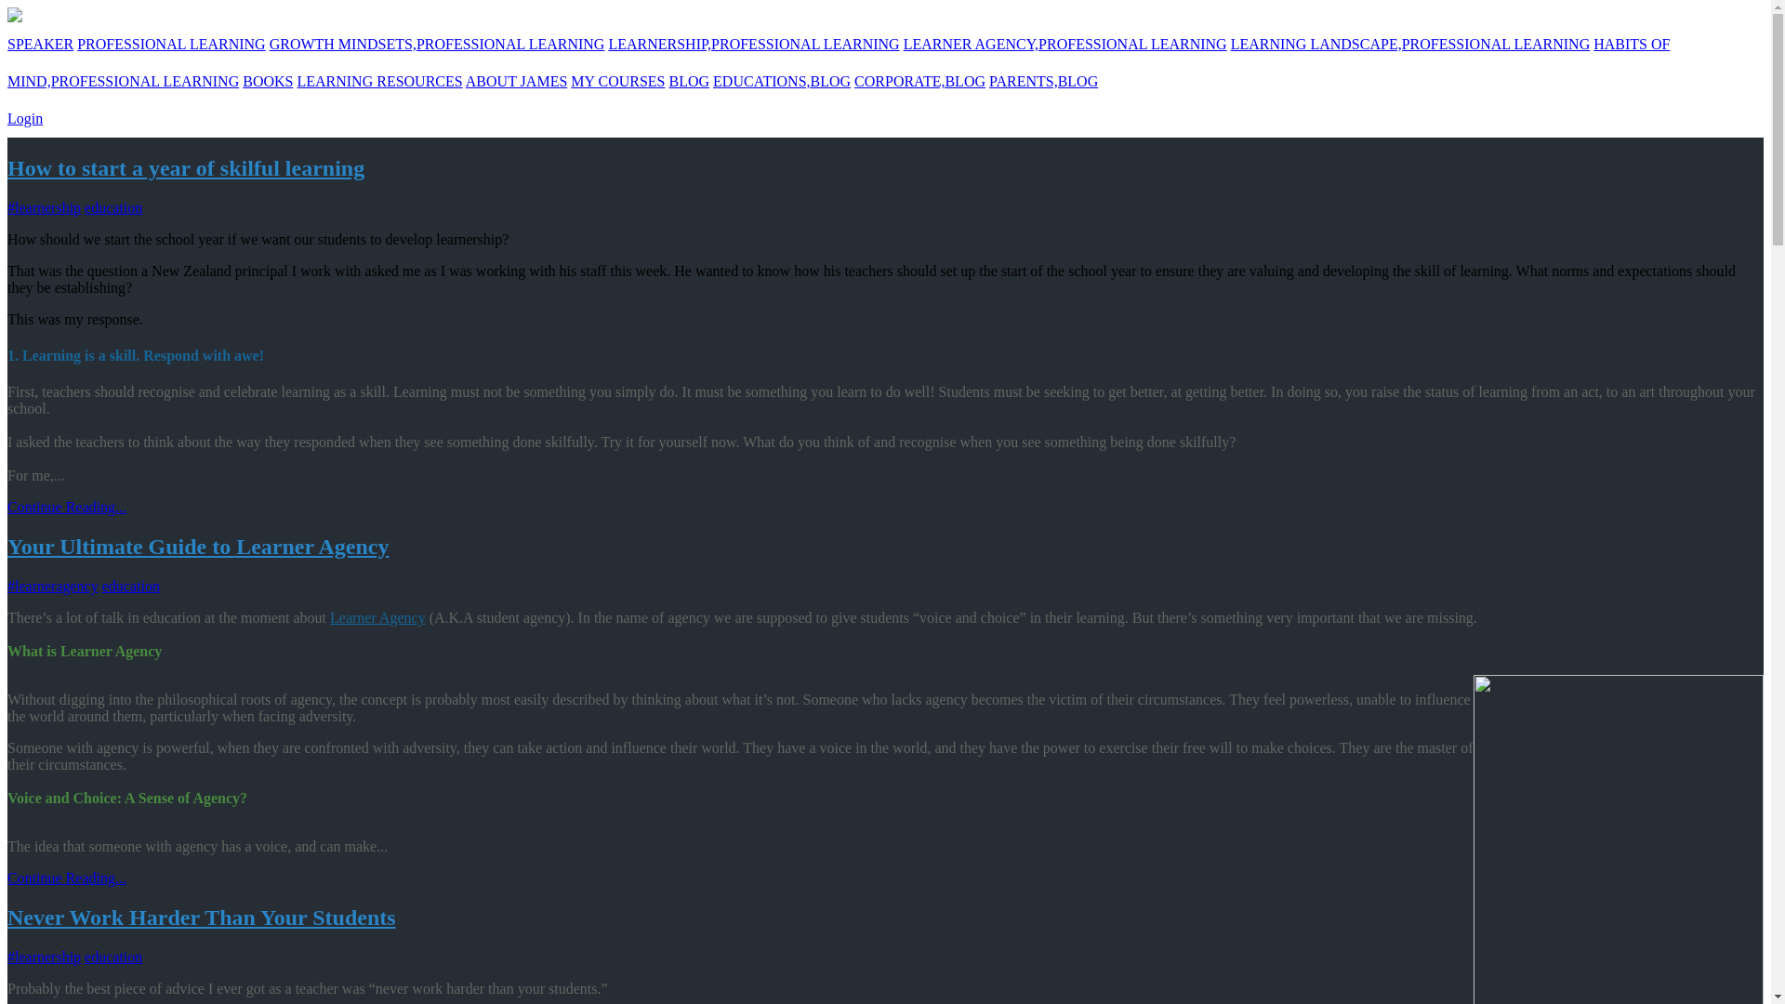  What do you see at coordinates (377, 617) in the screenshot?
I see `Learner Agency` at bounding box center [377, 617].